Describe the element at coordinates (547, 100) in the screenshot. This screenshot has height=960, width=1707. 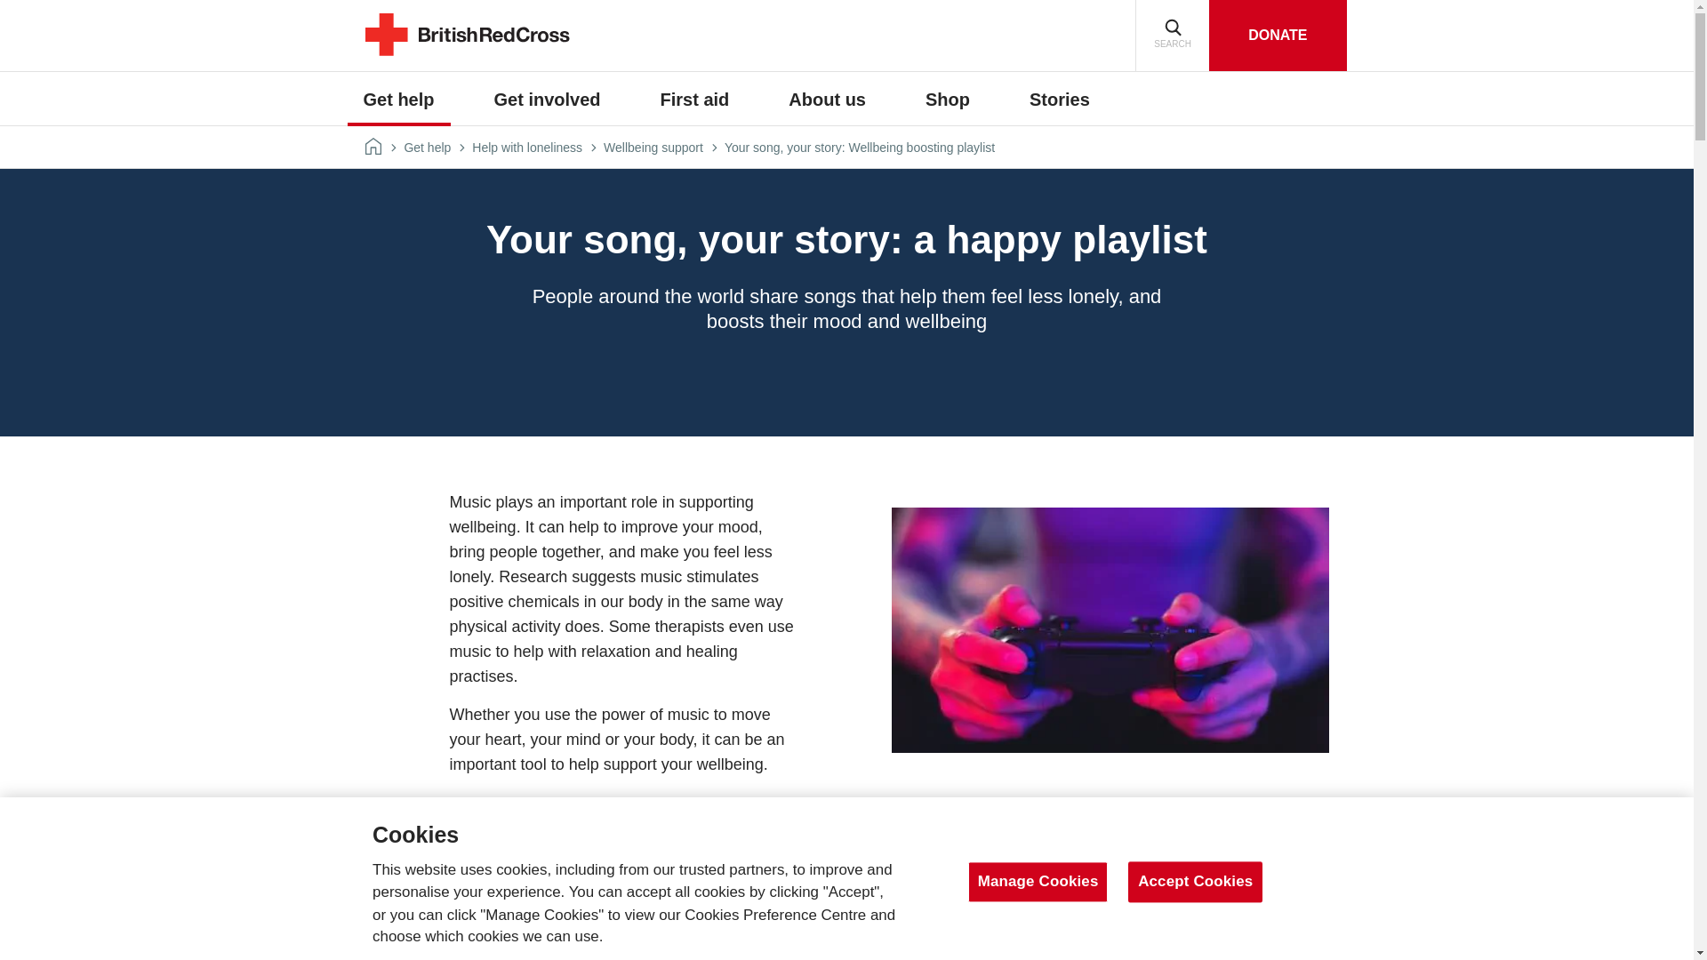
I see `Get involved` at that location.